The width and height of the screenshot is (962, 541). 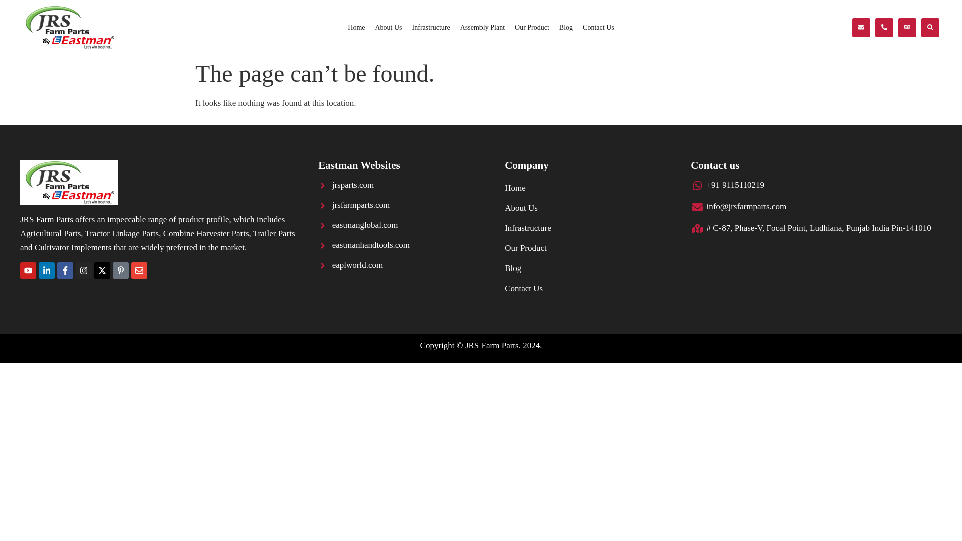 I want to click on Assembly Plant, so click(x=482, y=27).